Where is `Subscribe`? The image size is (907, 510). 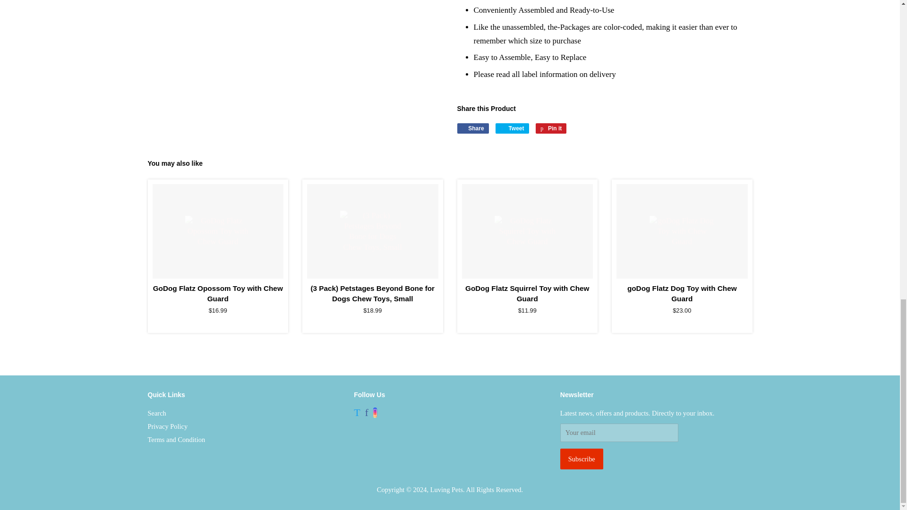
Subscribe is located at coordinates (582, 459).